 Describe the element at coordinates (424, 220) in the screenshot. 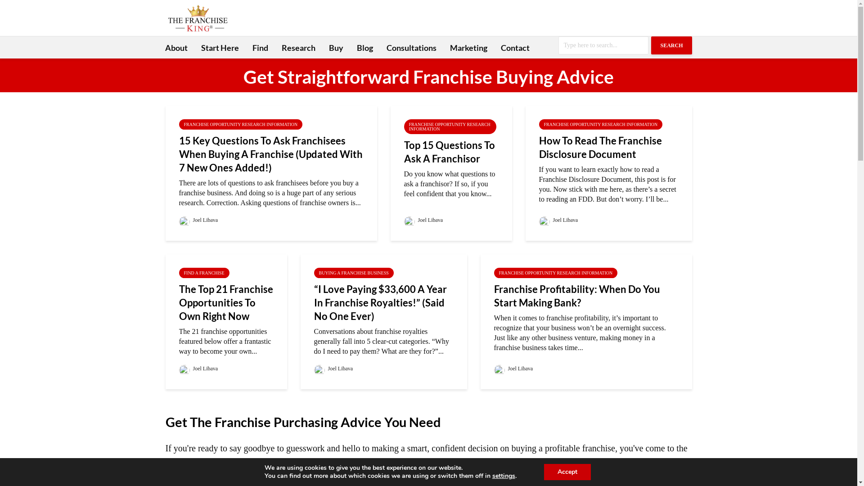

I see `Joel Libava` at that location.